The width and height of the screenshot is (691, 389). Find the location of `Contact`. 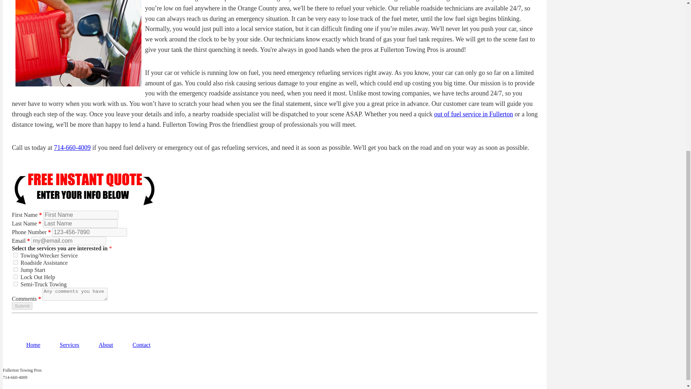

Contact is located at coordinates (141, 345).